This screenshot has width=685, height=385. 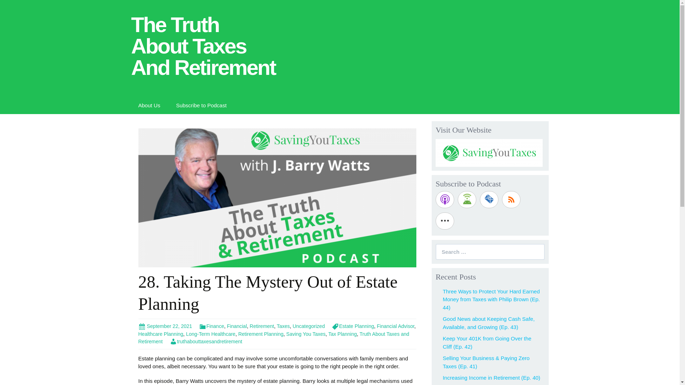 What do you see at coordinates (261, 334) in the screenshot?
I see `Retirement Planning` at bounding box center [261, 334].